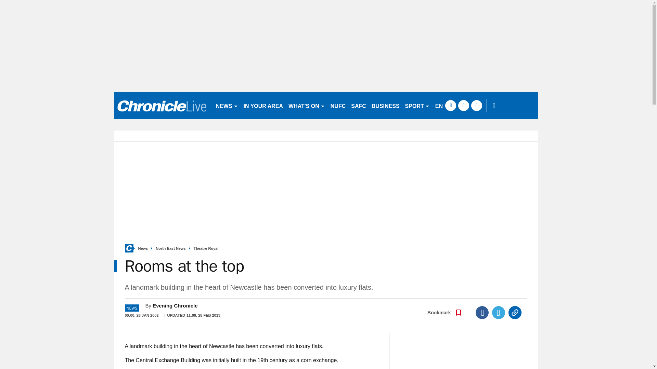  I want to click on twitter, so click(463, 105).